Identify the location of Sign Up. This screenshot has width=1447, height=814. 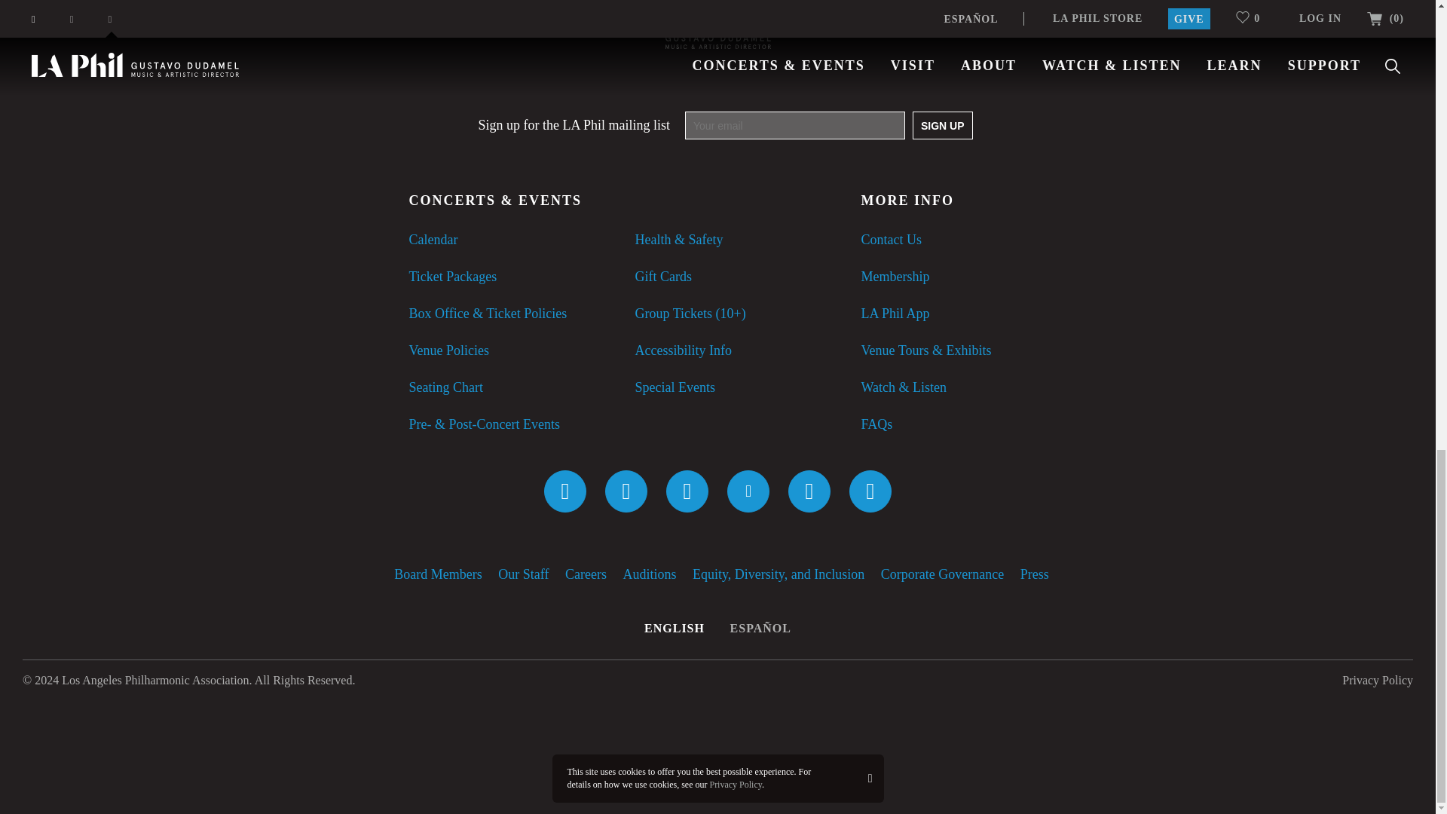
(942, 125).